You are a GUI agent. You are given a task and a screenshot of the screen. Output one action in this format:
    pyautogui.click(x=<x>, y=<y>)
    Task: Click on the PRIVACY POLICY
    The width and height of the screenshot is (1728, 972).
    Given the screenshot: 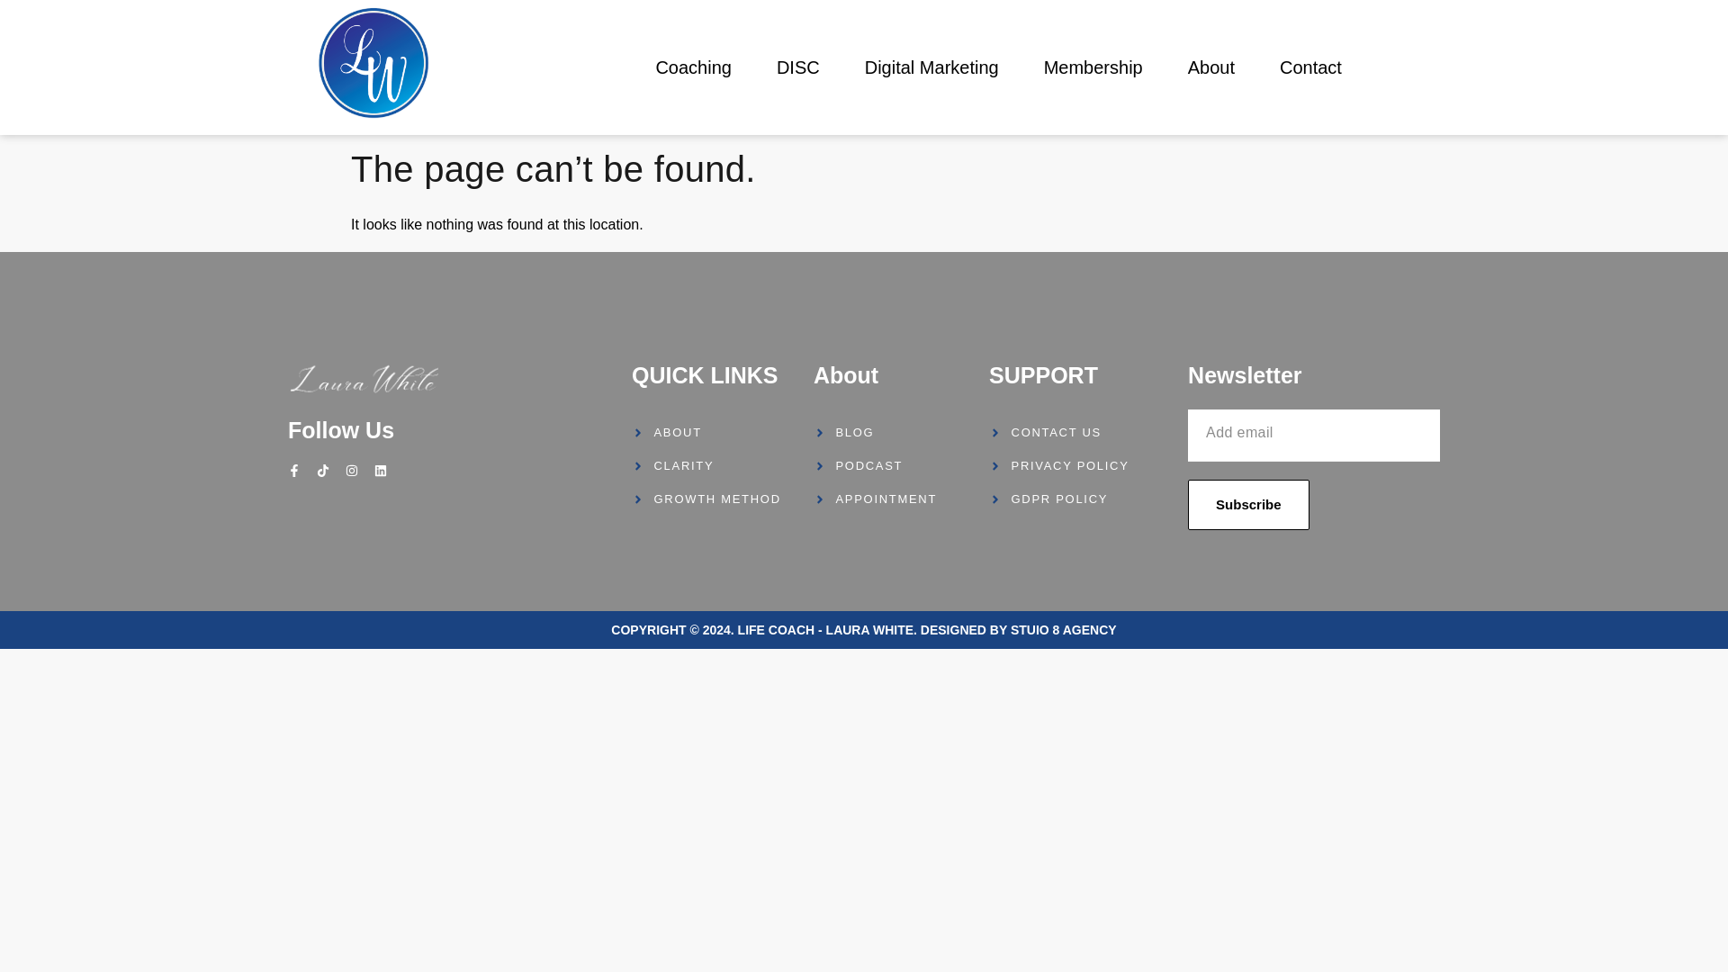 What is the action you would take?
    pyautogui.click(x=1084, y=466)
    